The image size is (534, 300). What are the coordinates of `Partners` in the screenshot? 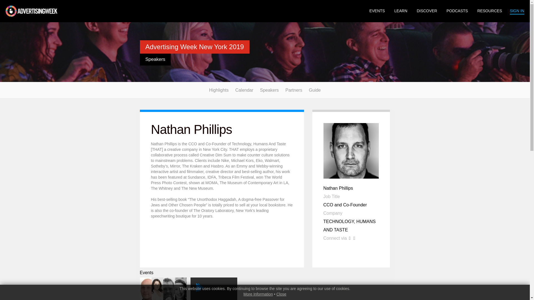 It's located at (489, 11).